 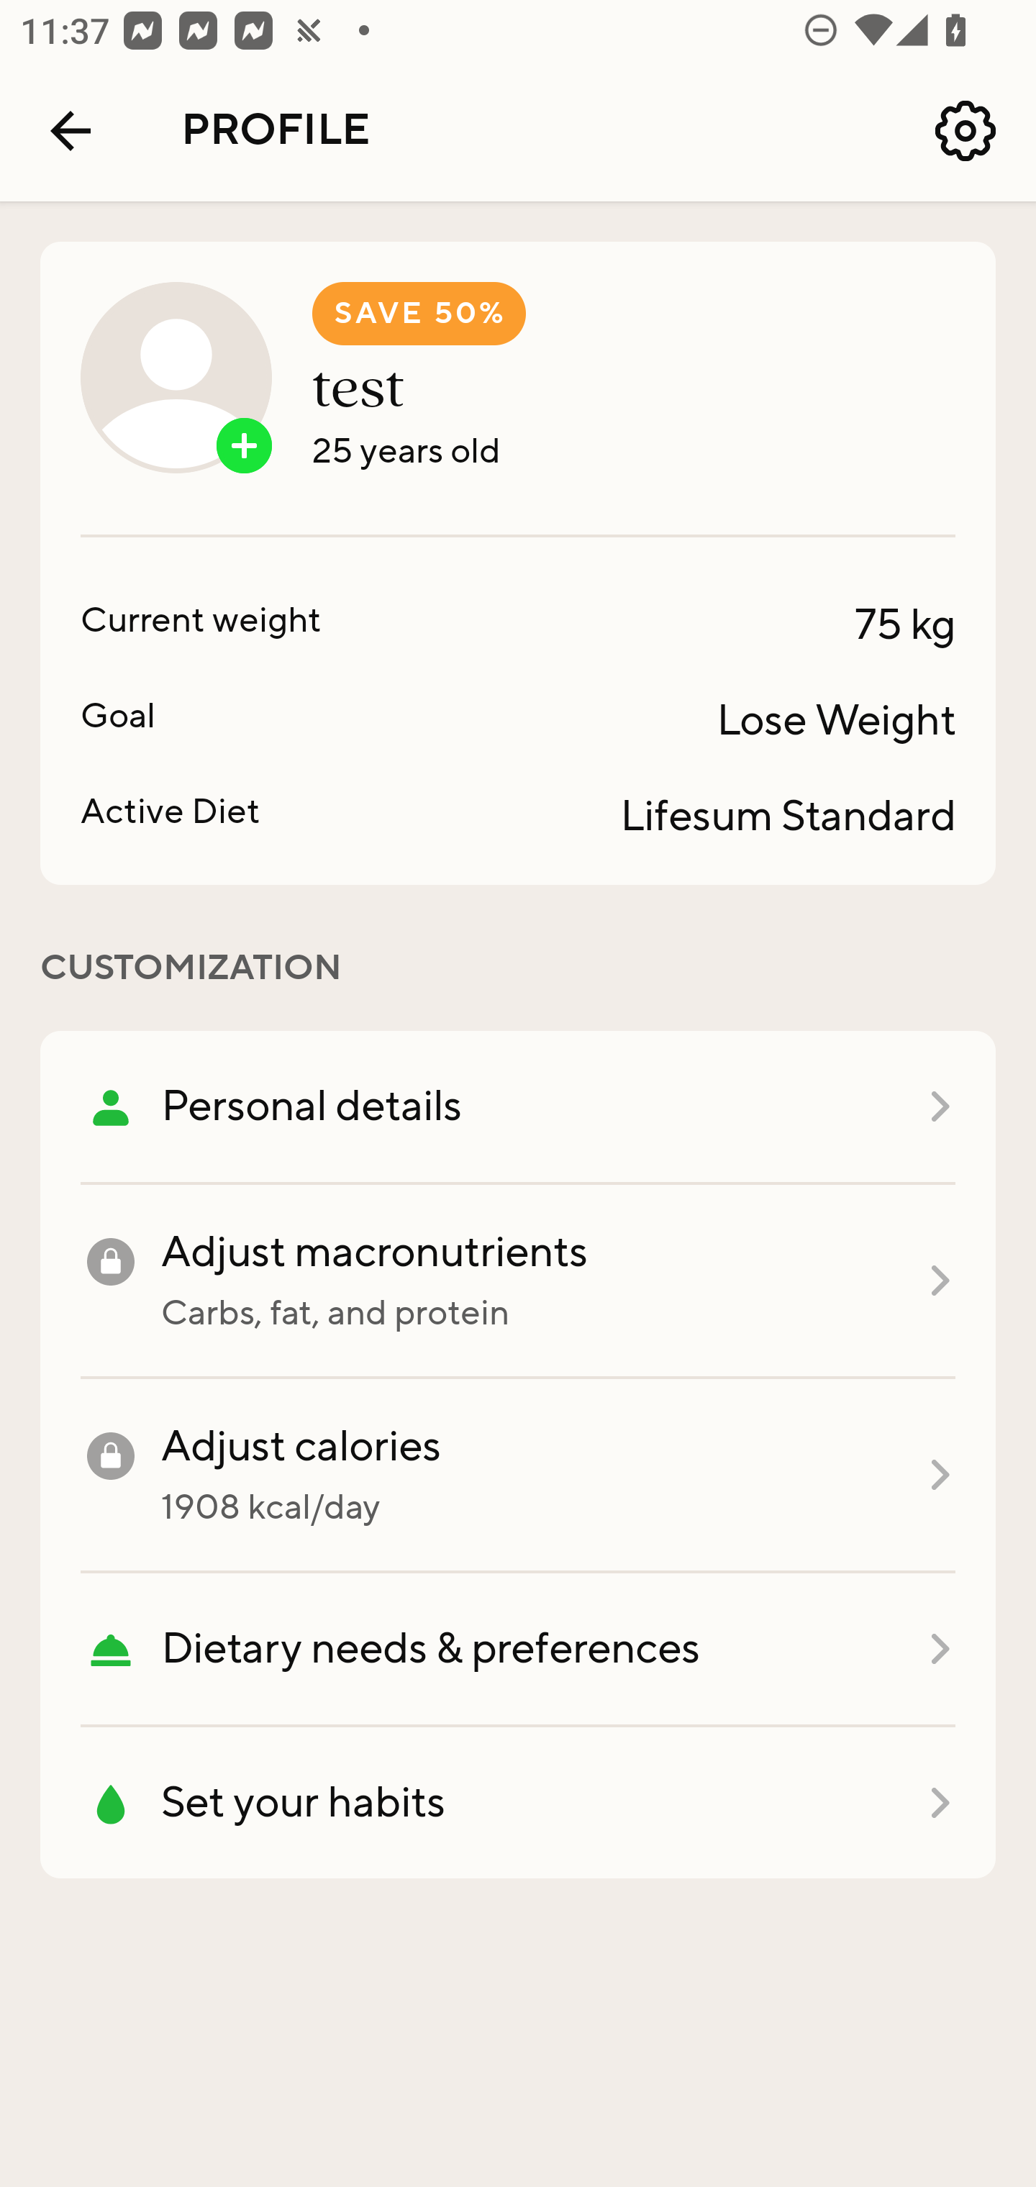 What do you see at coordinates (419, 314) in the screenshot?
I see `SAVE 50%` at bounding box center [419, 314].